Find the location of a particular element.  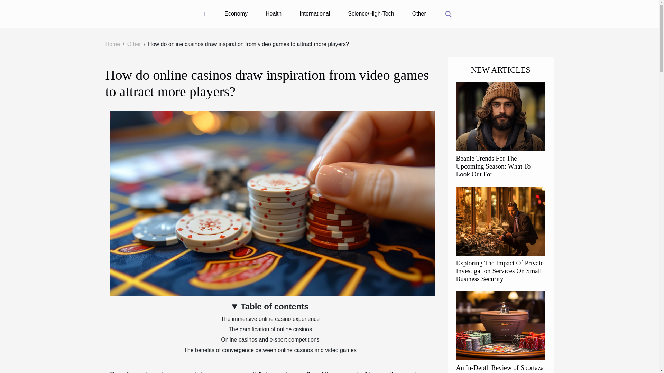

Economy is located at coordinates (236, 14).